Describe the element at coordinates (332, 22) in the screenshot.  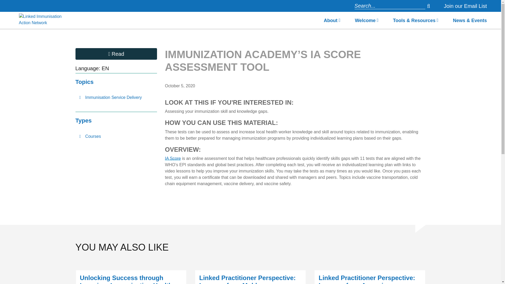
I see `About` at that location.